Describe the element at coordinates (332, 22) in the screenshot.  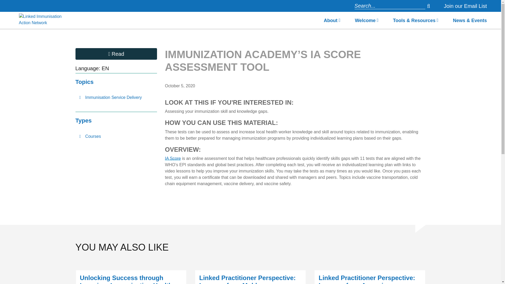
I see `About` at that location.